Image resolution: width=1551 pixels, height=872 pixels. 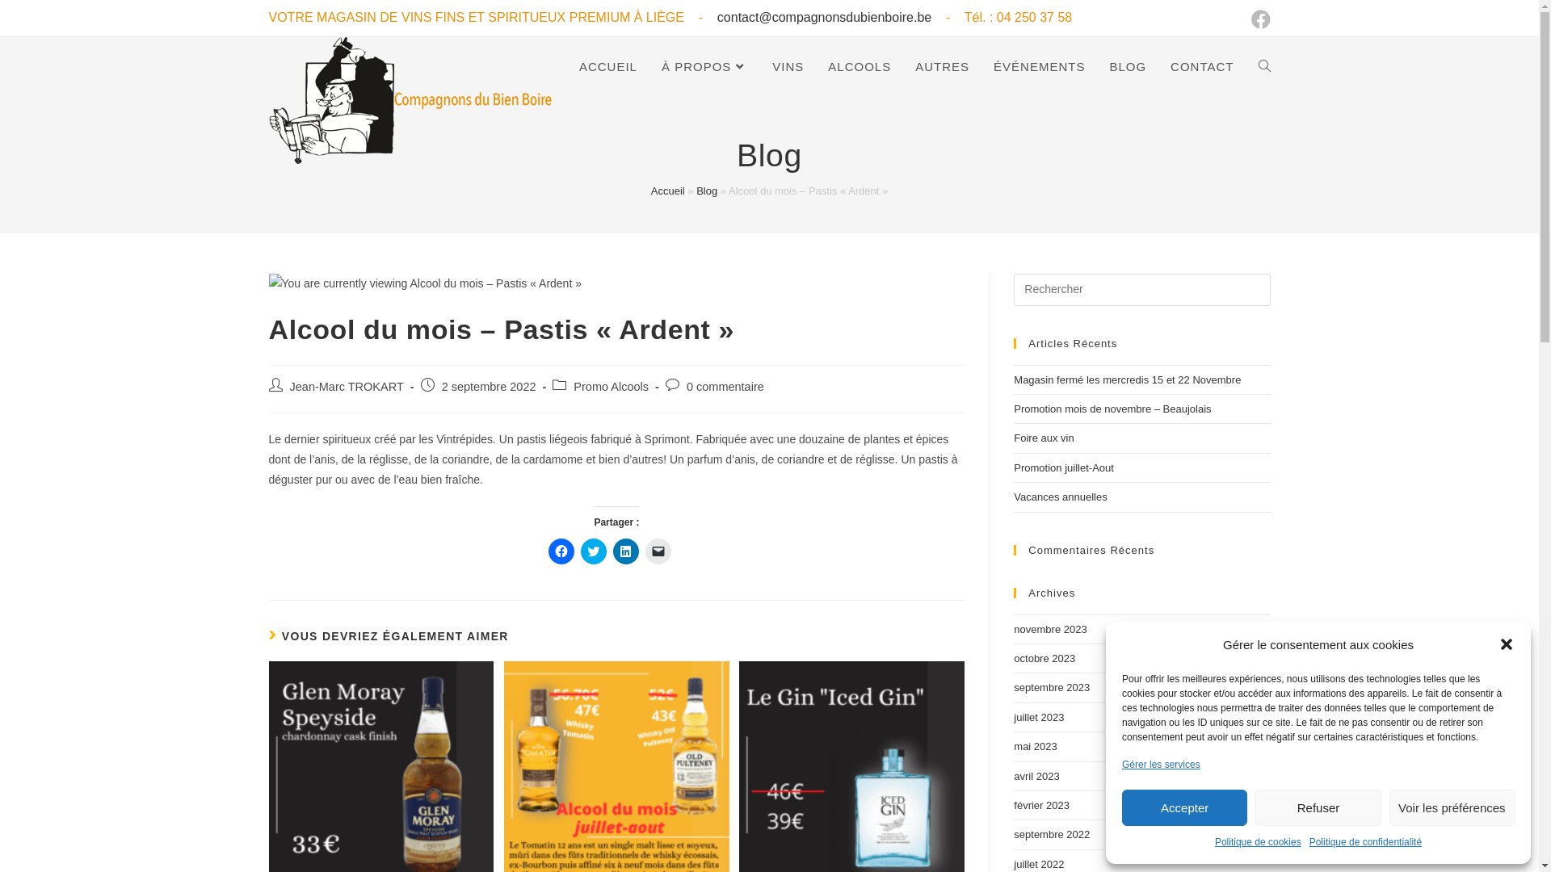 What do you see at coordinates (1064, 468) in the screenshot?
I see `Promotion juillet-Aout` at bounding box center [1064, 468].